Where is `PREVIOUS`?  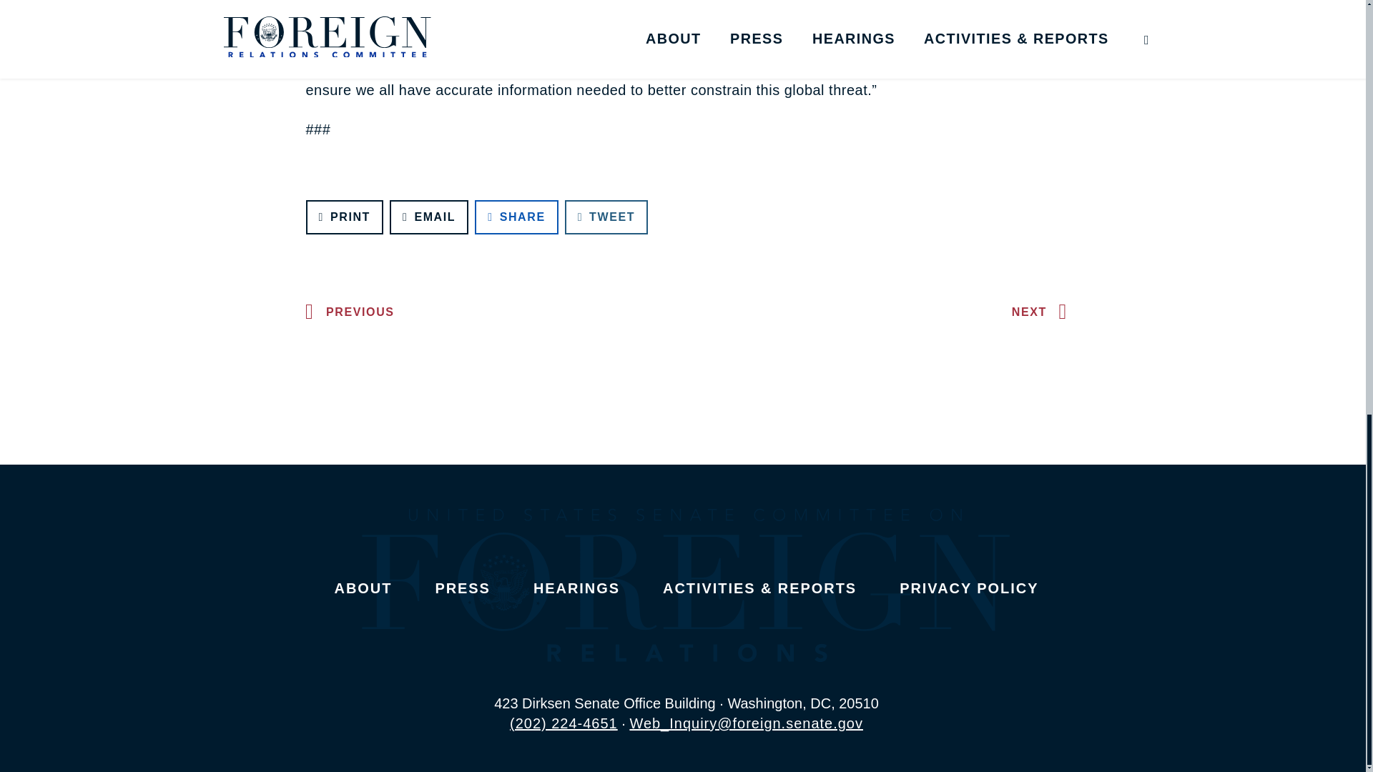 PREVIOUS is located at coordinates (346, 312).